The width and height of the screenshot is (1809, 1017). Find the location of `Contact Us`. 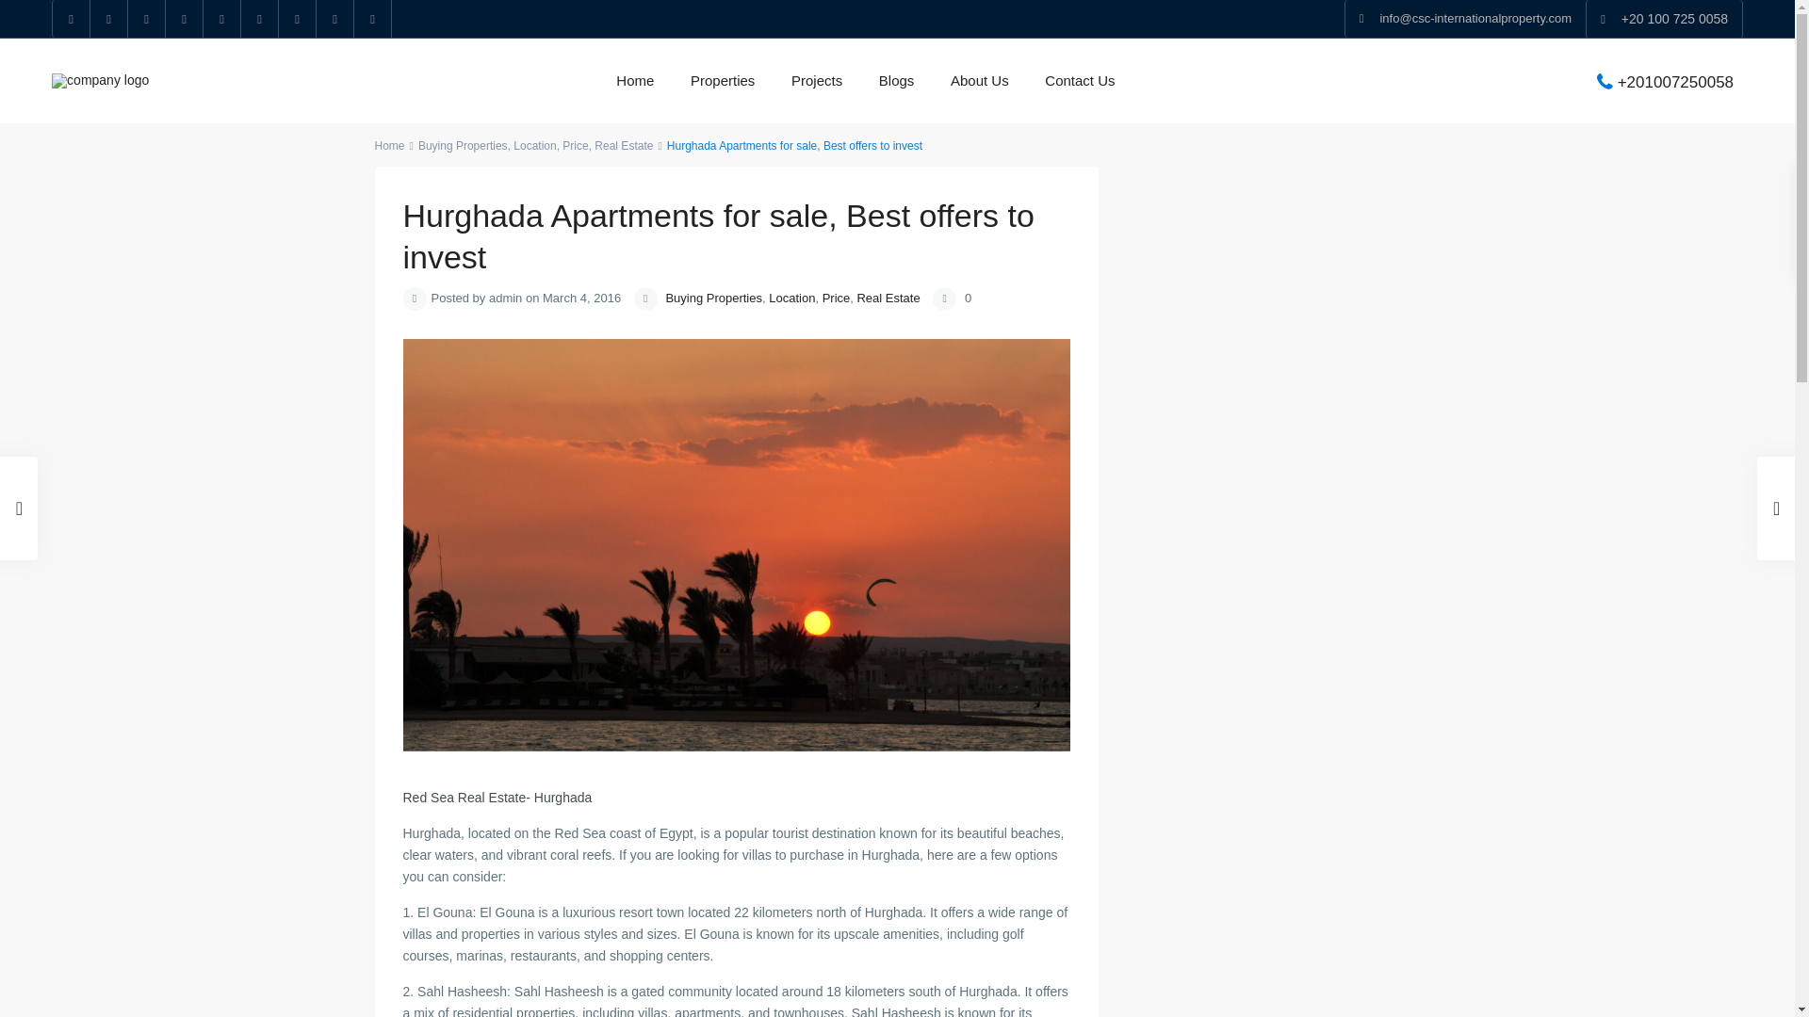

Contact Us is located at coordinates (1080, 81).